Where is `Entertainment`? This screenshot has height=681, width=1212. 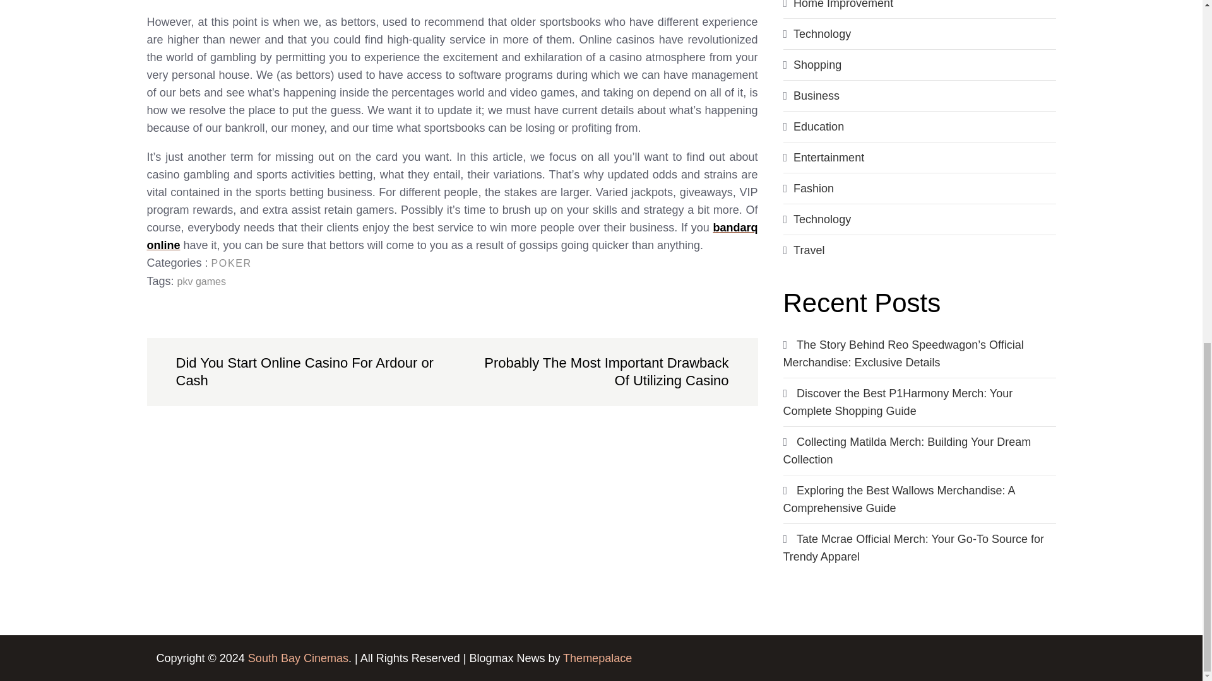
Entertainment is located at coordinates (828, 158).